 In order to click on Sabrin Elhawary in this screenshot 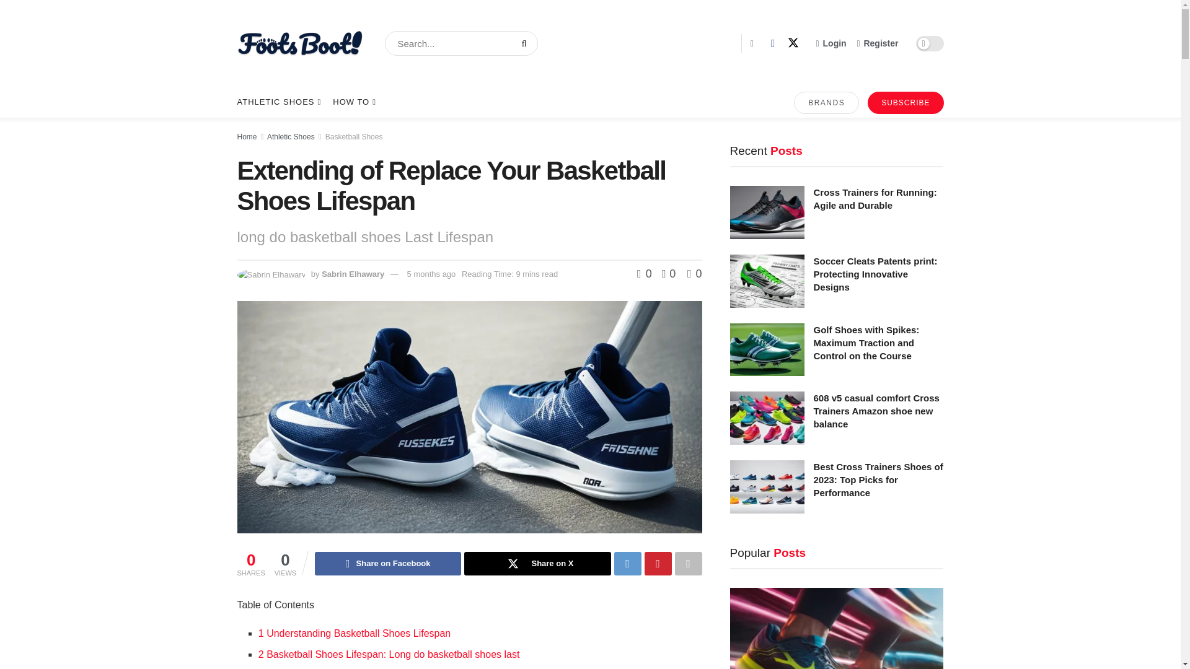, I will do `click(353, 274)`.